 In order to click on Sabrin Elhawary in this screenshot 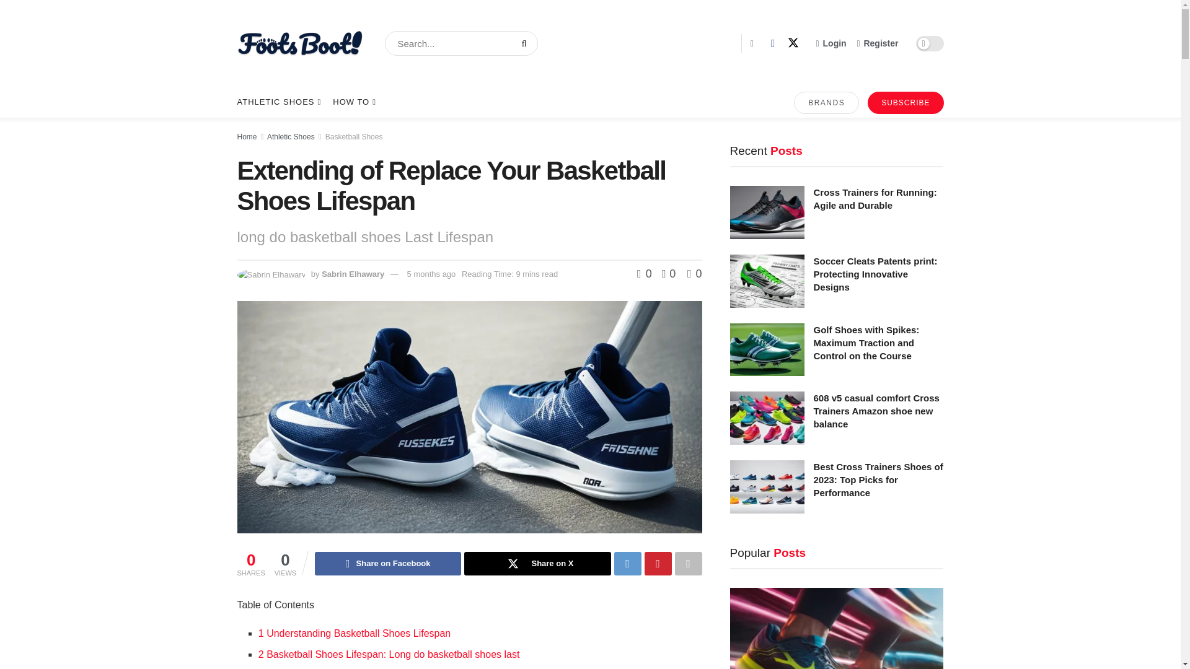, I will do `click(353, 274)`.